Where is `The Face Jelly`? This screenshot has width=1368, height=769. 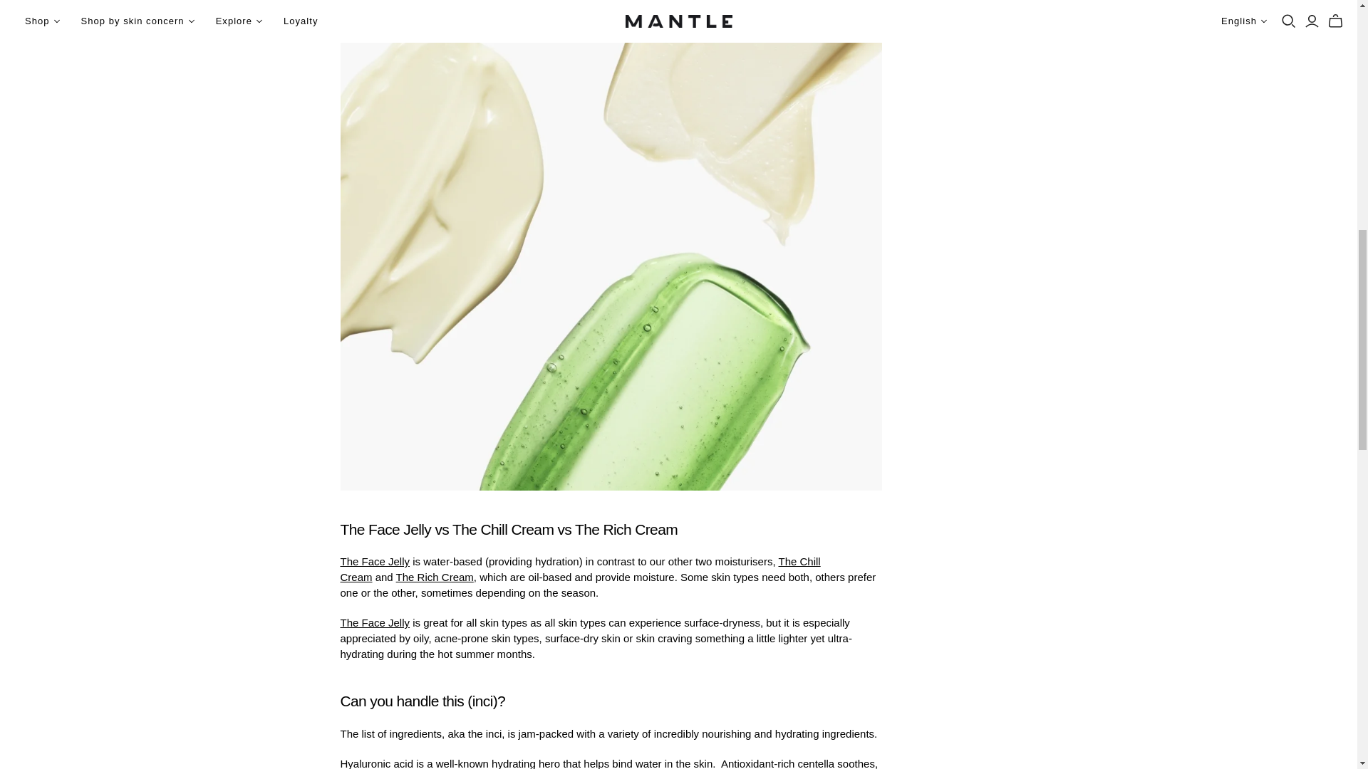
The Face Jelly is located at coordinates (375, 622).